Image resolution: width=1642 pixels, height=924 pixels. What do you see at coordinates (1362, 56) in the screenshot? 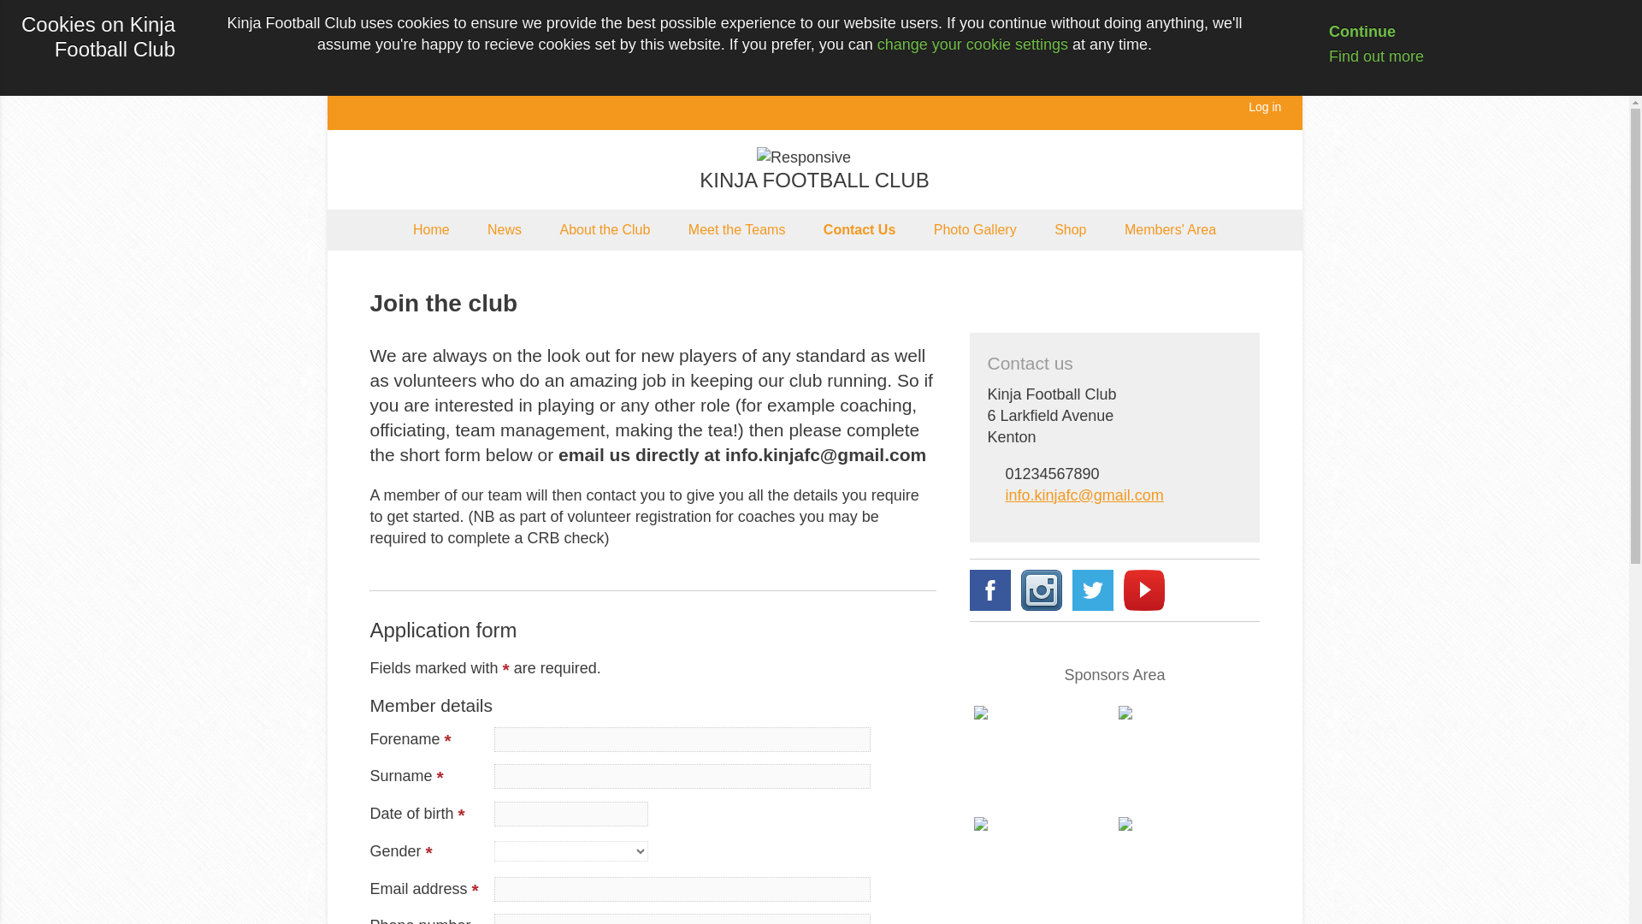
I see `Find out more` at bounding box center [1362, 56].